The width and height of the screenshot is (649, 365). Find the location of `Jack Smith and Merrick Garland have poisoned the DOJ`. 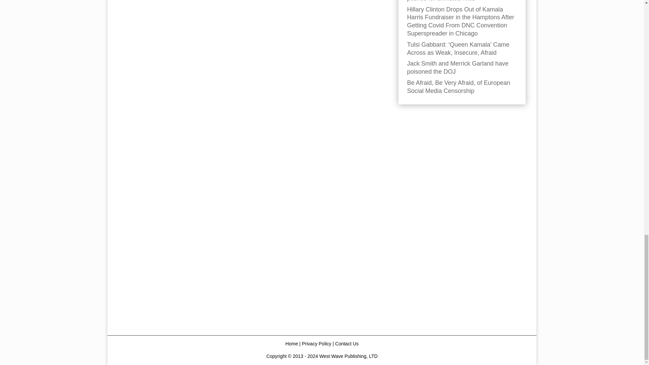

Jack Smith and Merrick Garland have poisoned the DOJ is located at coordinates (457, 68).